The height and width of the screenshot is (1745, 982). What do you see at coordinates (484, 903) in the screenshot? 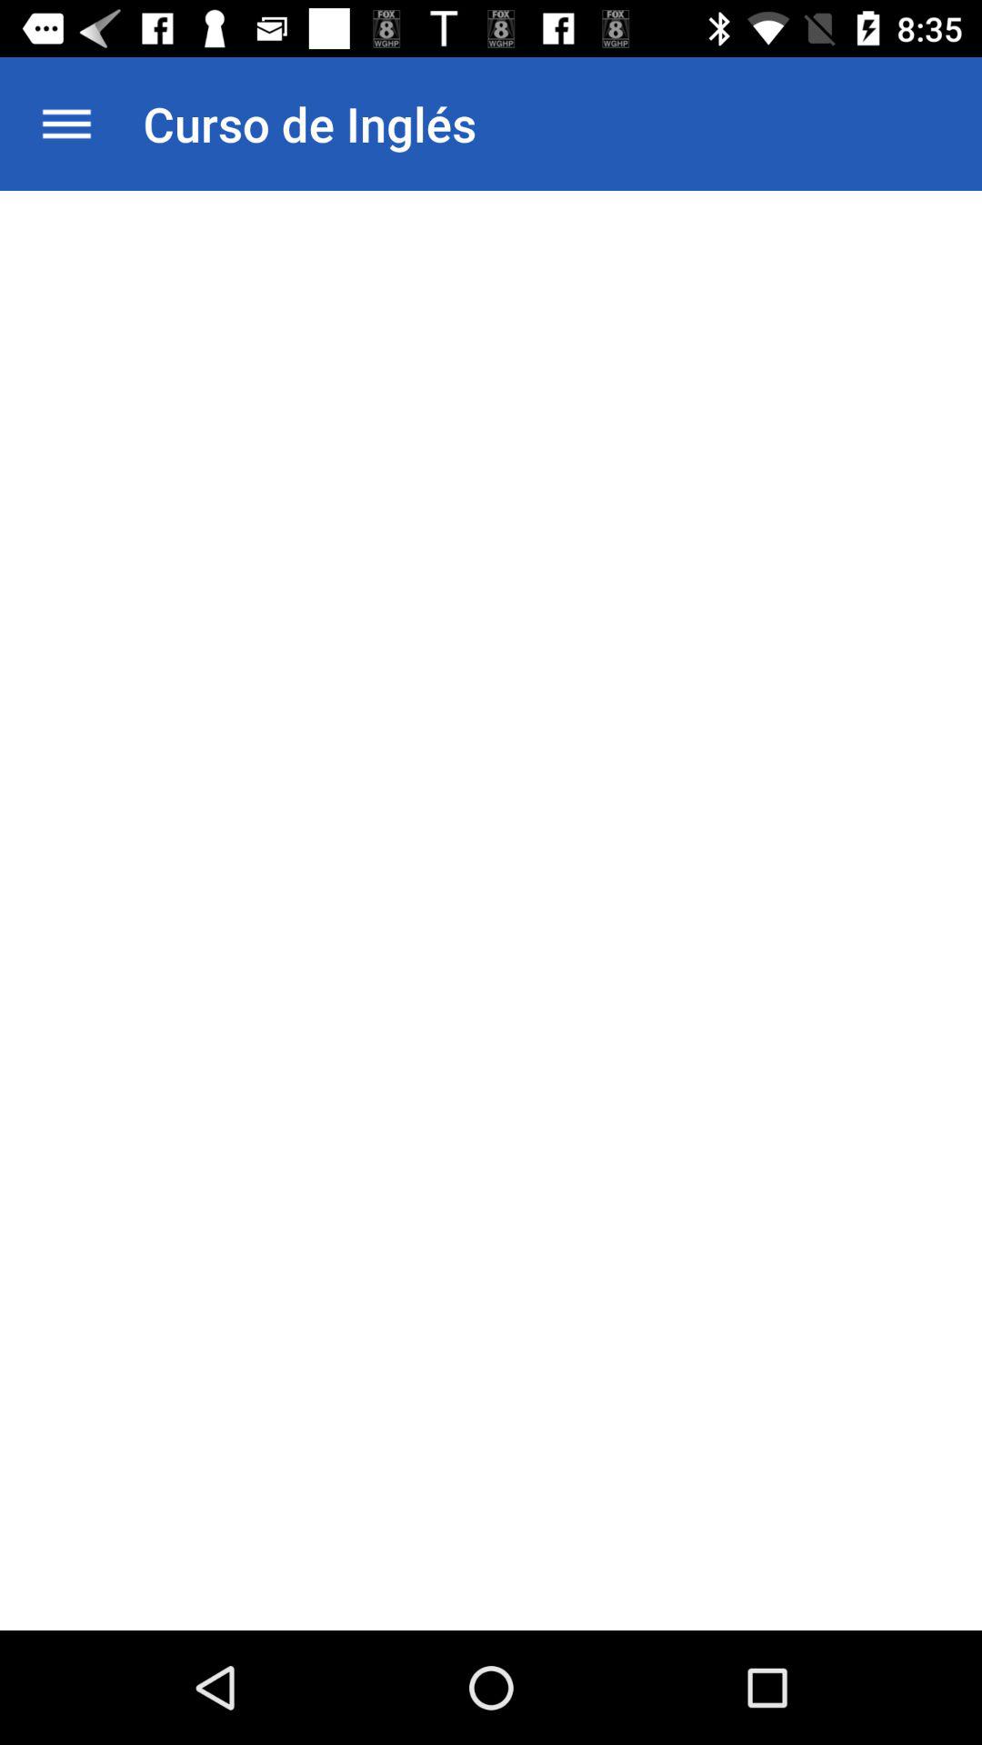
I see `click icon at the center` at bounding box center [484, 903].